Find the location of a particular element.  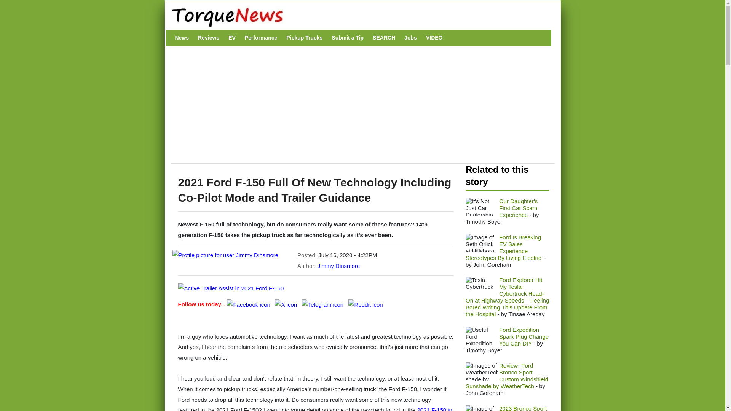

Image of Seth Orlick at Hillsboro Ford is located at coordinates (482, 243).